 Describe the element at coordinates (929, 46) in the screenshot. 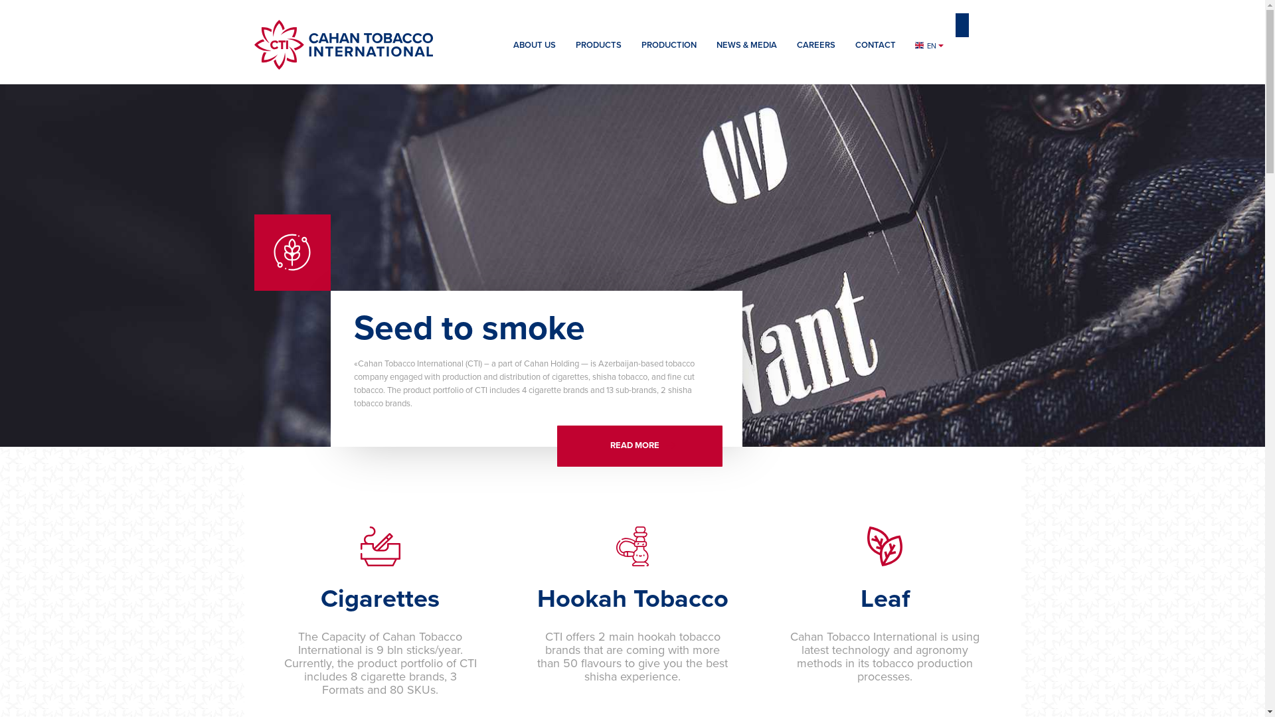

I see `EN` at that location.